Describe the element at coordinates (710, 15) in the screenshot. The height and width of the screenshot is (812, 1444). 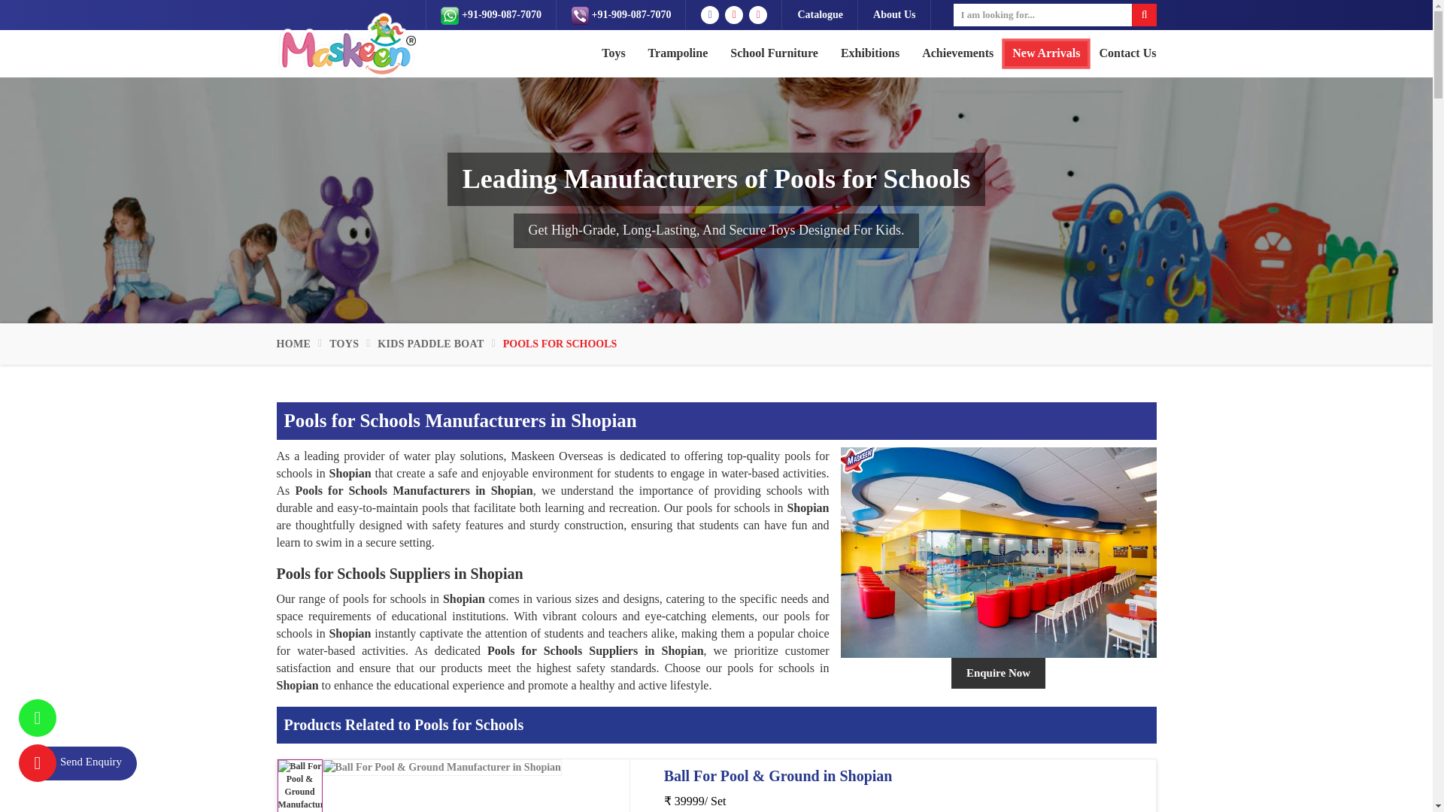
I see `Facebook` at that location.